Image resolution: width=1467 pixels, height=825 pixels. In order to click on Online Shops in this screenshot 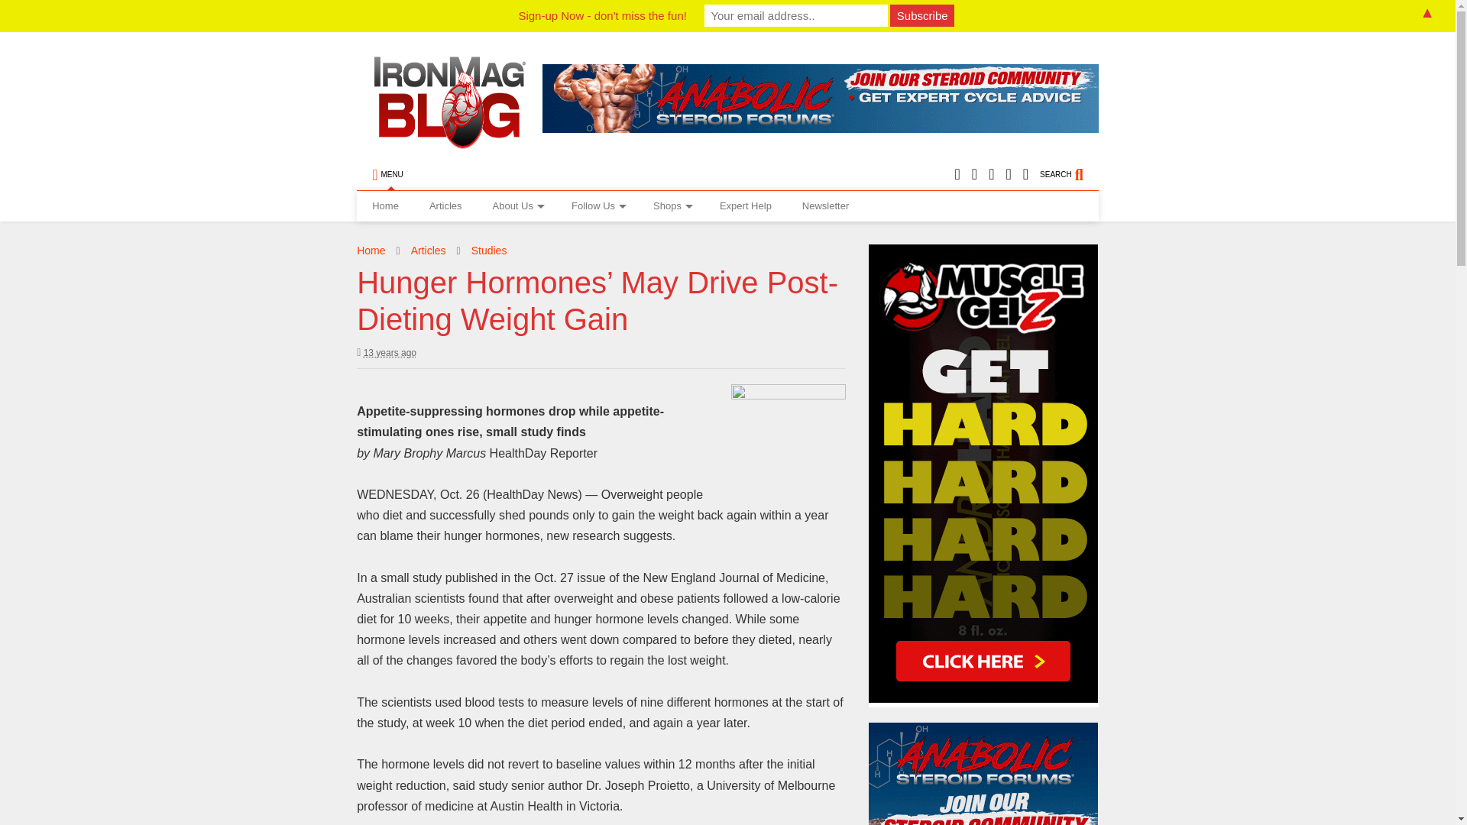, I will do `click(671, 206)`.